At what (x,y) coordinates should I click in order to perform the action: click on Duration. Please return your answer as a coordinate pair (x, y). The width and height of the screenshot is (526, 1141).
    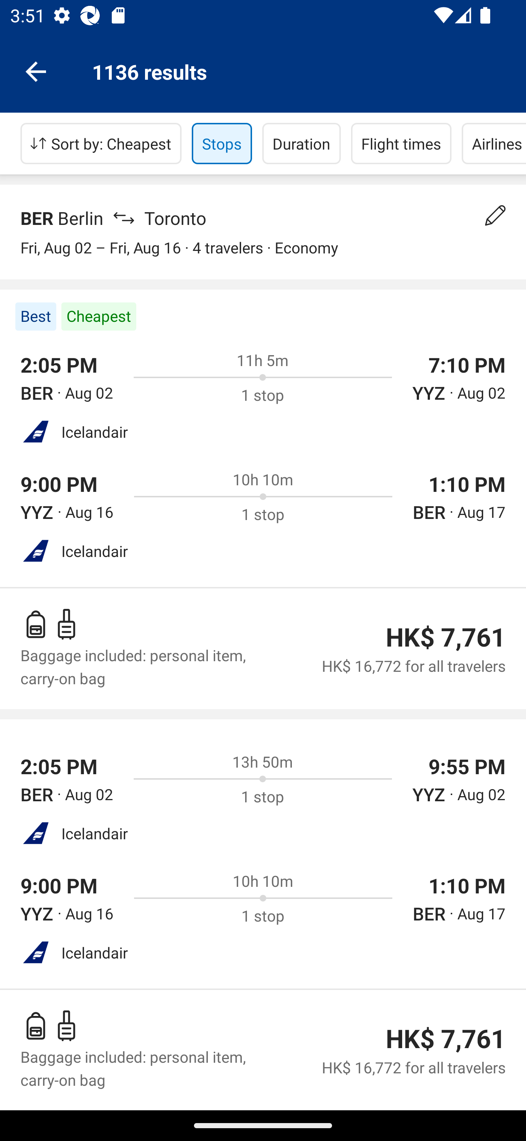
    Looking at the image, I should click on (302, 143).